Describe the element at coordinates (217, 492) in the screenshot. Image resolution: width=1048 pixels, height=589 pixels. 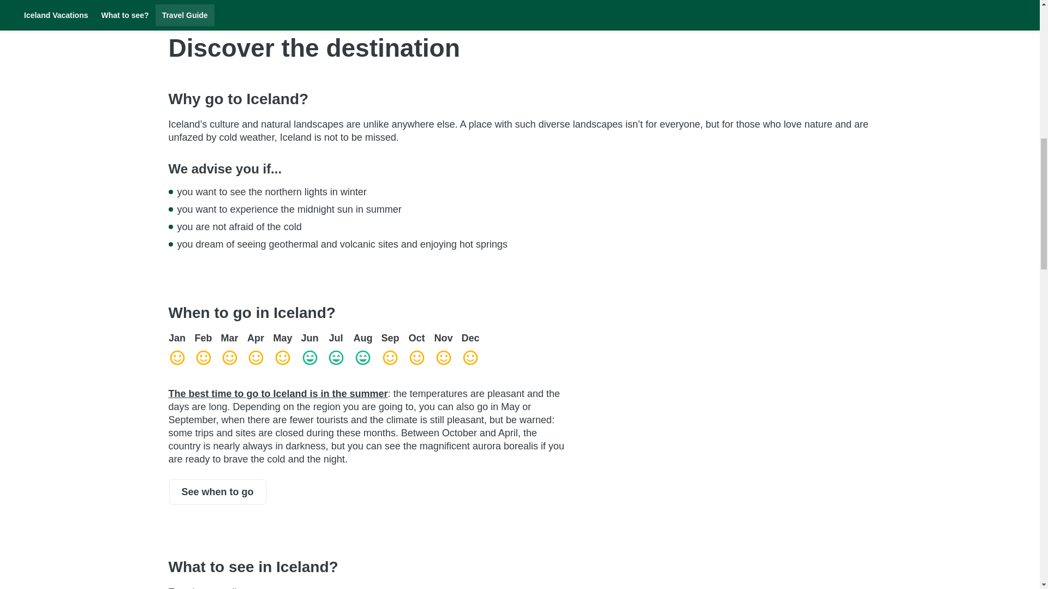
I see `When to go in Iceland?` at that location.